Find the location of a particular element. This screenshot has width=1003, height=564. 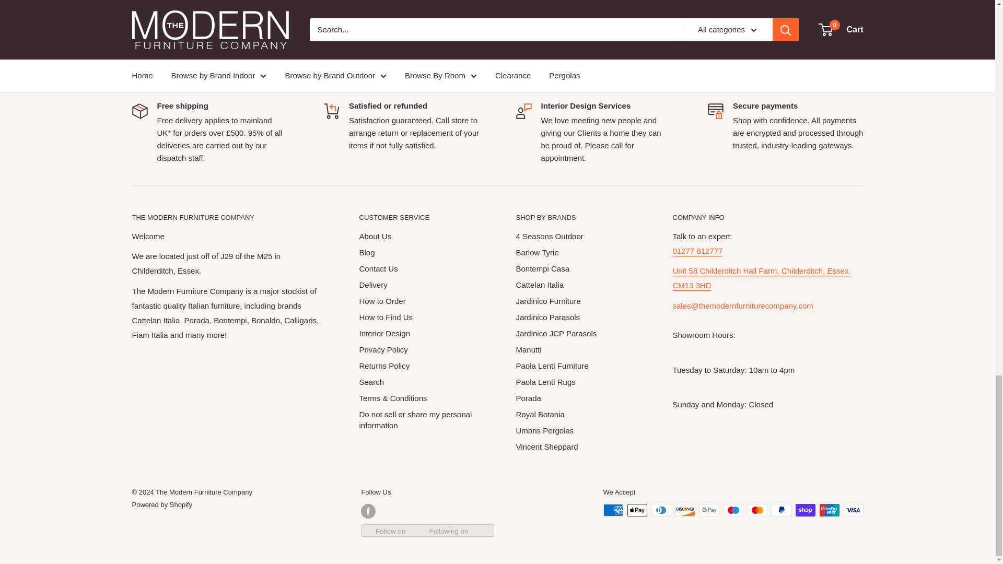

Location Map is located at coordinates (762, 278).